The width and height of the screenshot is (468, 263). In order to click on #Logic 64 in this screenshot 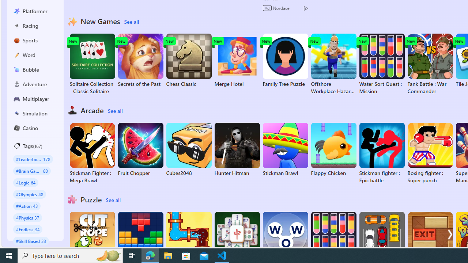, I will do `click(26, 182)`.